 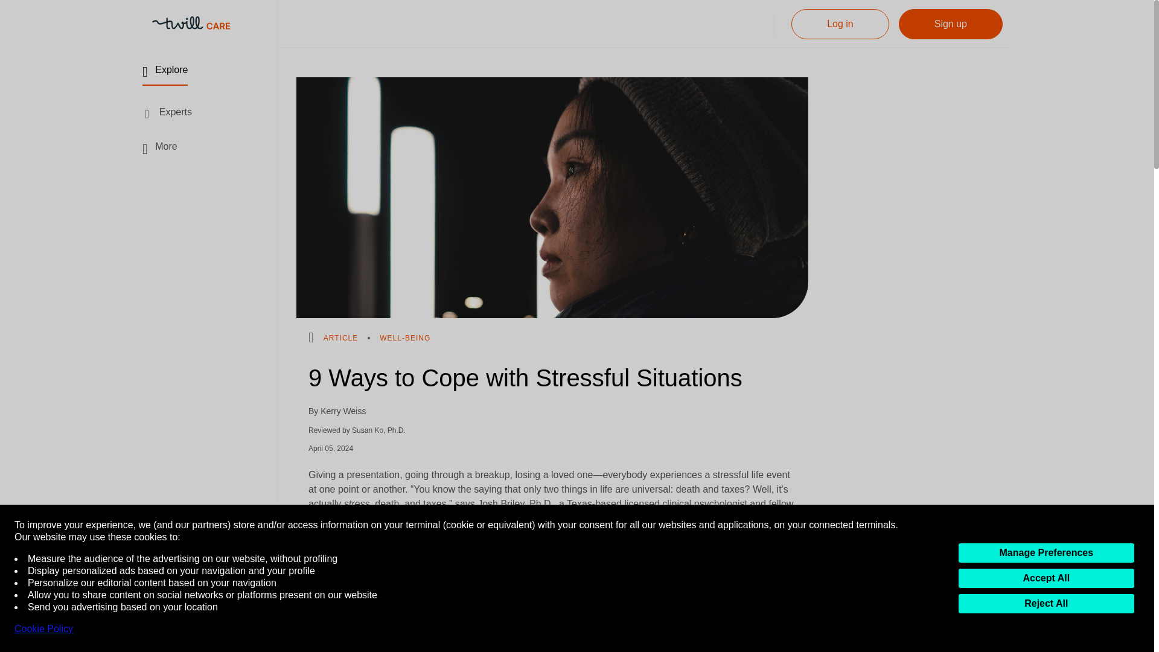 What do you see at coordinates (1046, 604) in the screenshot?
I see `Reject All` at bounding box center [1046, 604].